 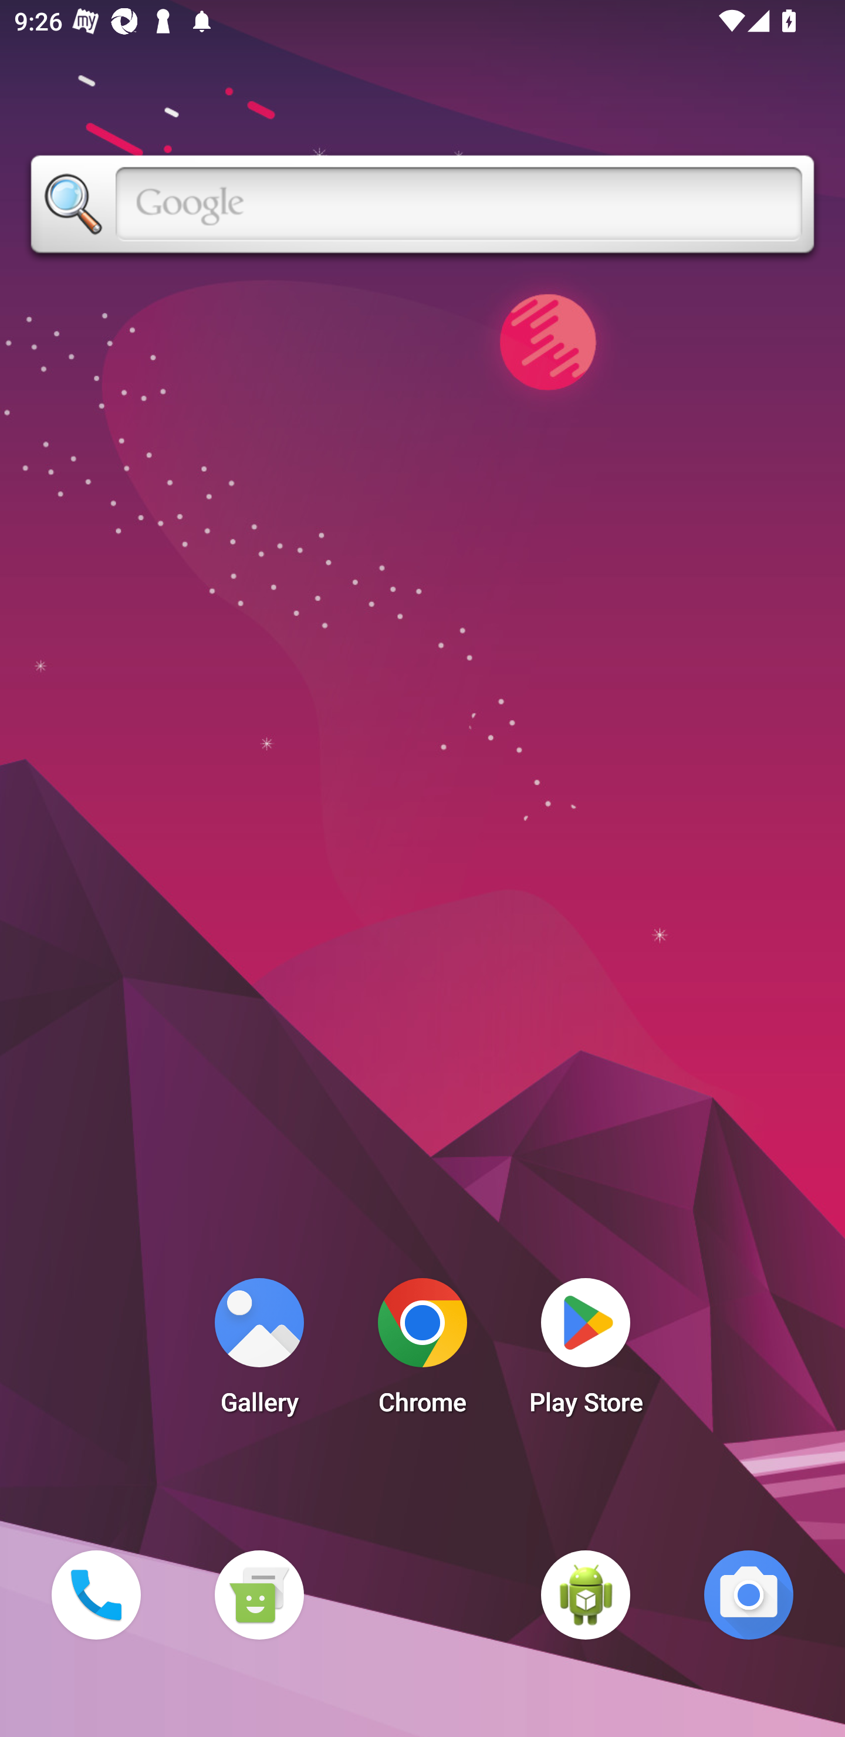 I want to click on Gallery, so click(x=259, y=1352).